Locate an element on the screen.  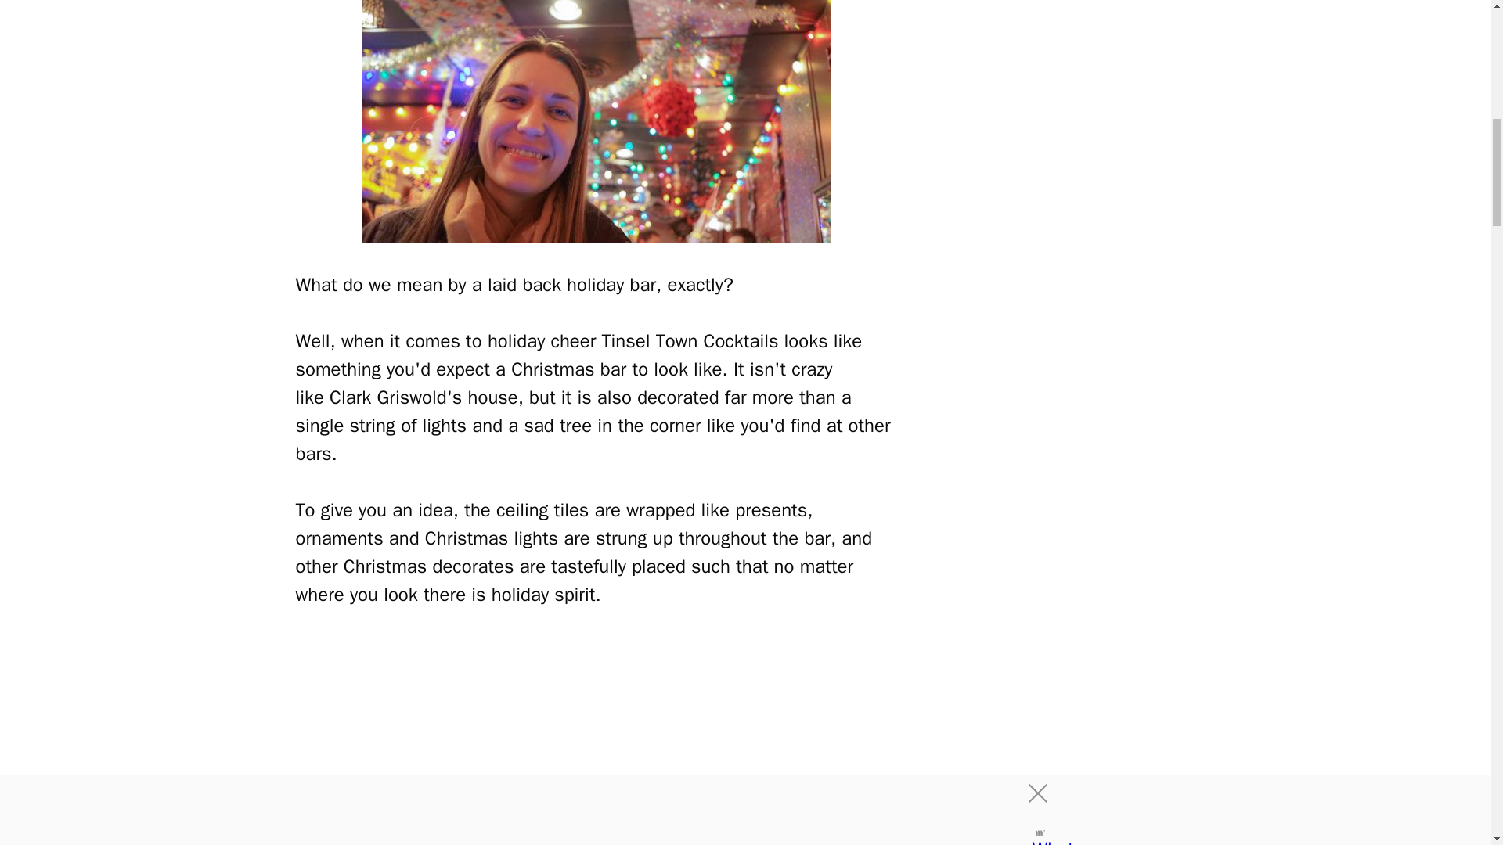
Tinsel Town Cocktails in Pittsburgh is located at coordinates (597, 120).